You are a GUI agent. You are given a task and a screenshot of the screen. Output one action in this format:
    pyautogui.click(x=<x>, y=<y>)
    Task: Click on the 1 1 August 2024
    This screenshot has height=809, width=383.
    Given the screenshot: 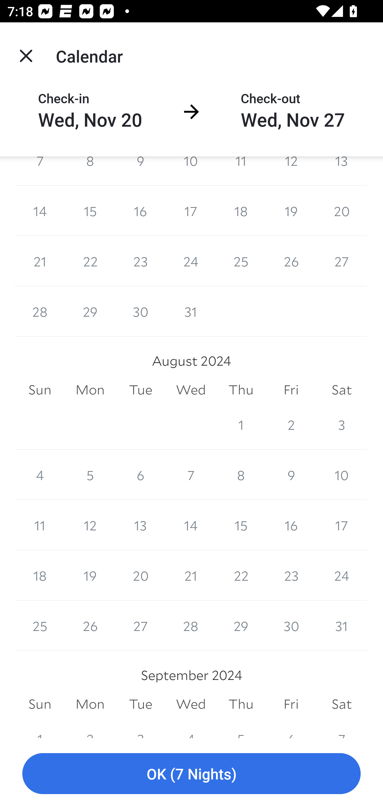 What is the action you would take?
    pyautogui.click(x=241, y=425)
    